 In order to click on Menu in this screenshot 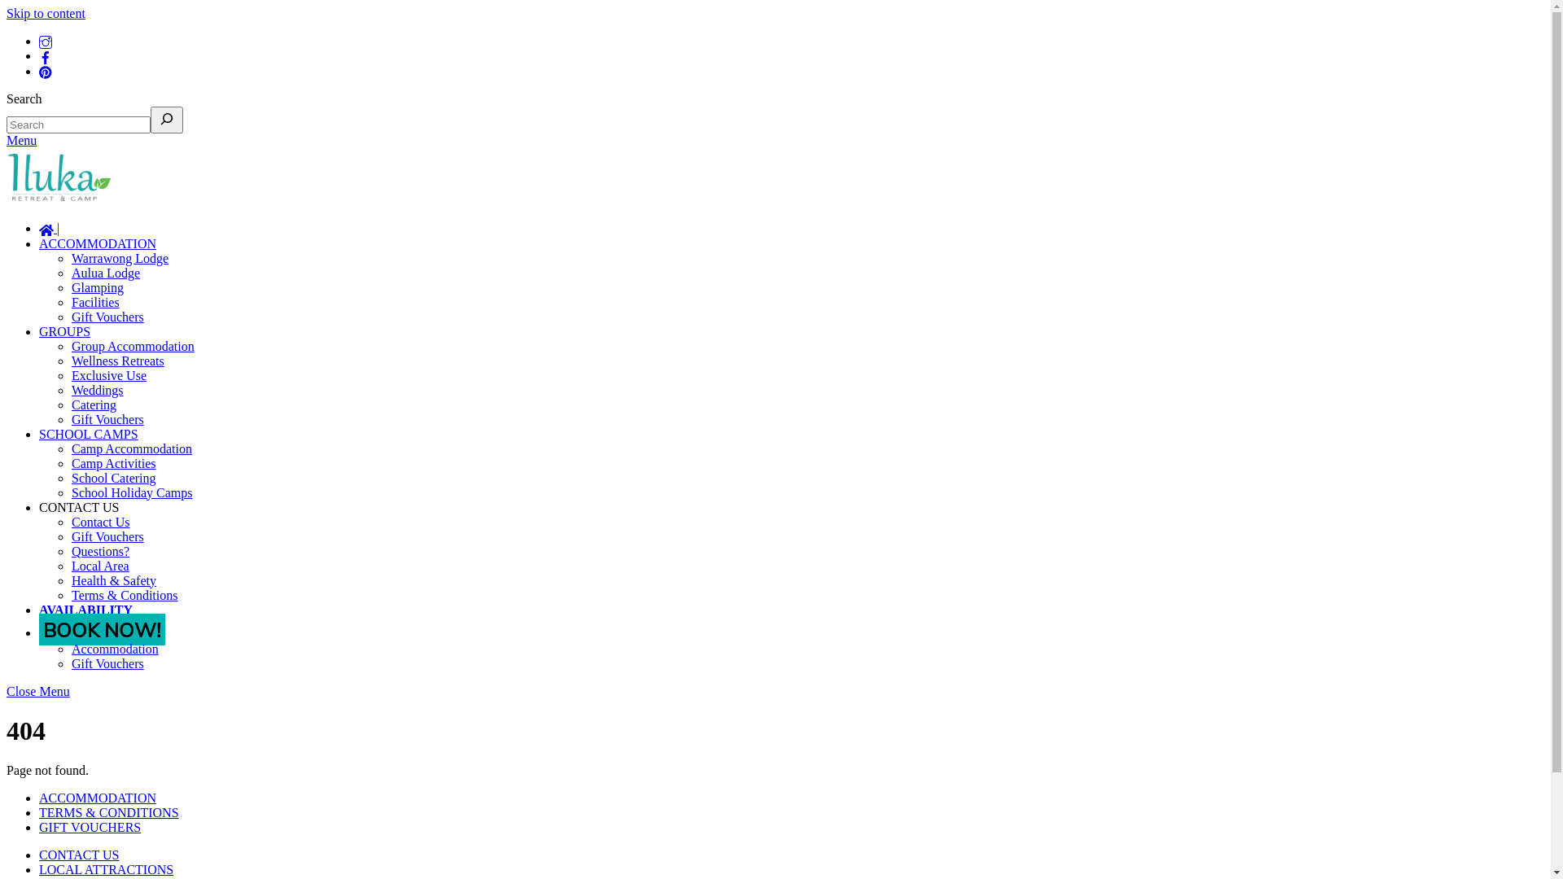, I will do `click(21, 140)`.